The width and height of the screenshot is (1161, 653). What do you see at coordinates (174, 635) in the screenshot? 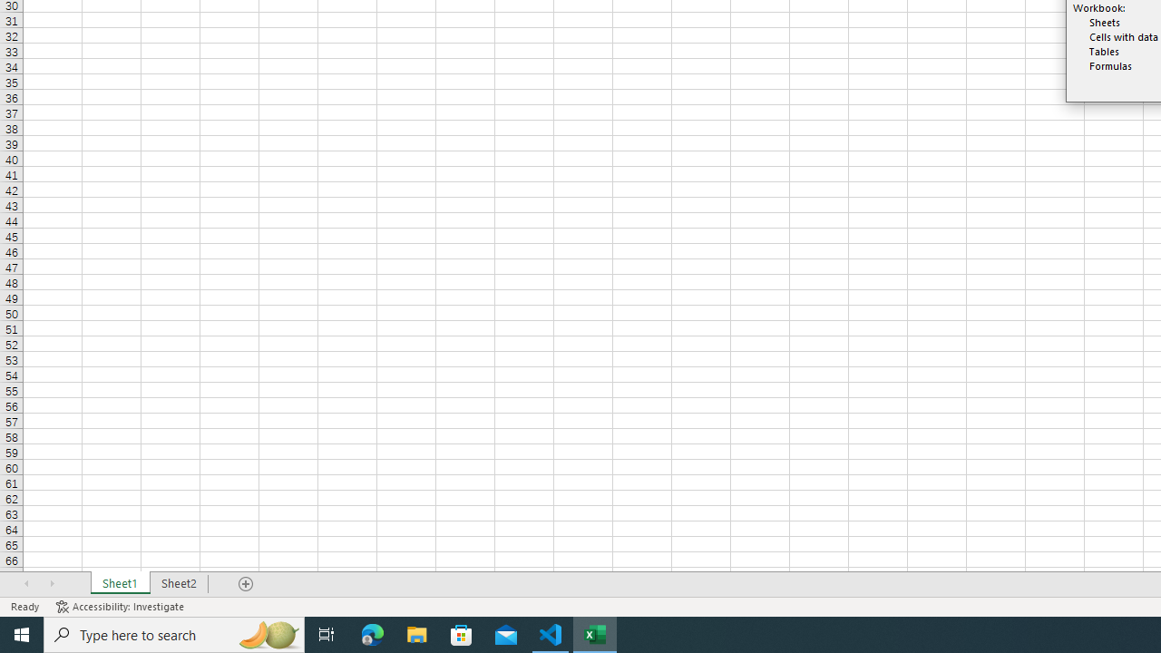
I see `Type here to search` at bounding box center [174, 635].